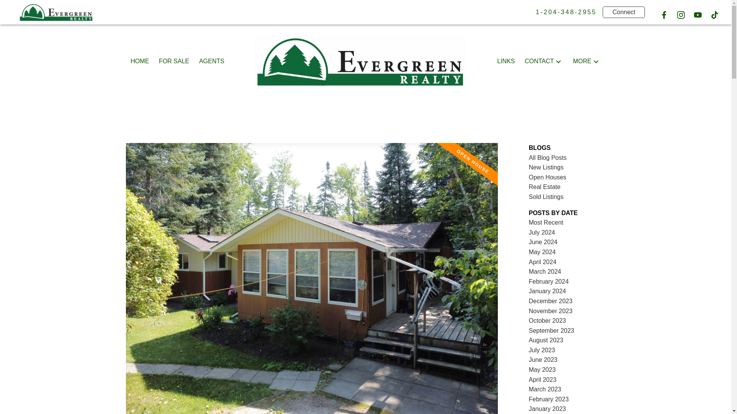  I want to click on February 2024, so click(549, 281).